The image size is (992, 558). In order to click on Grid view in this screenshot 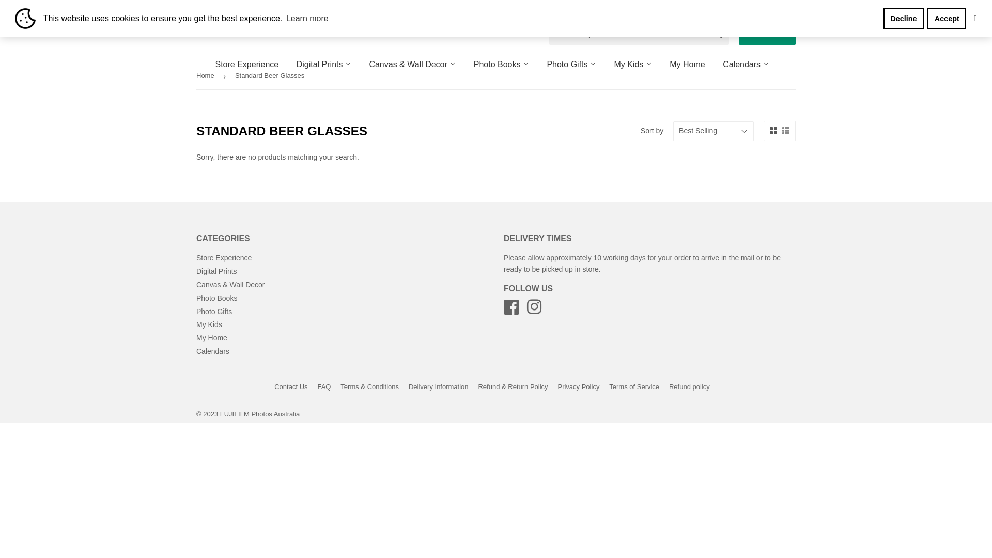, I will do `click(773, 131)`.